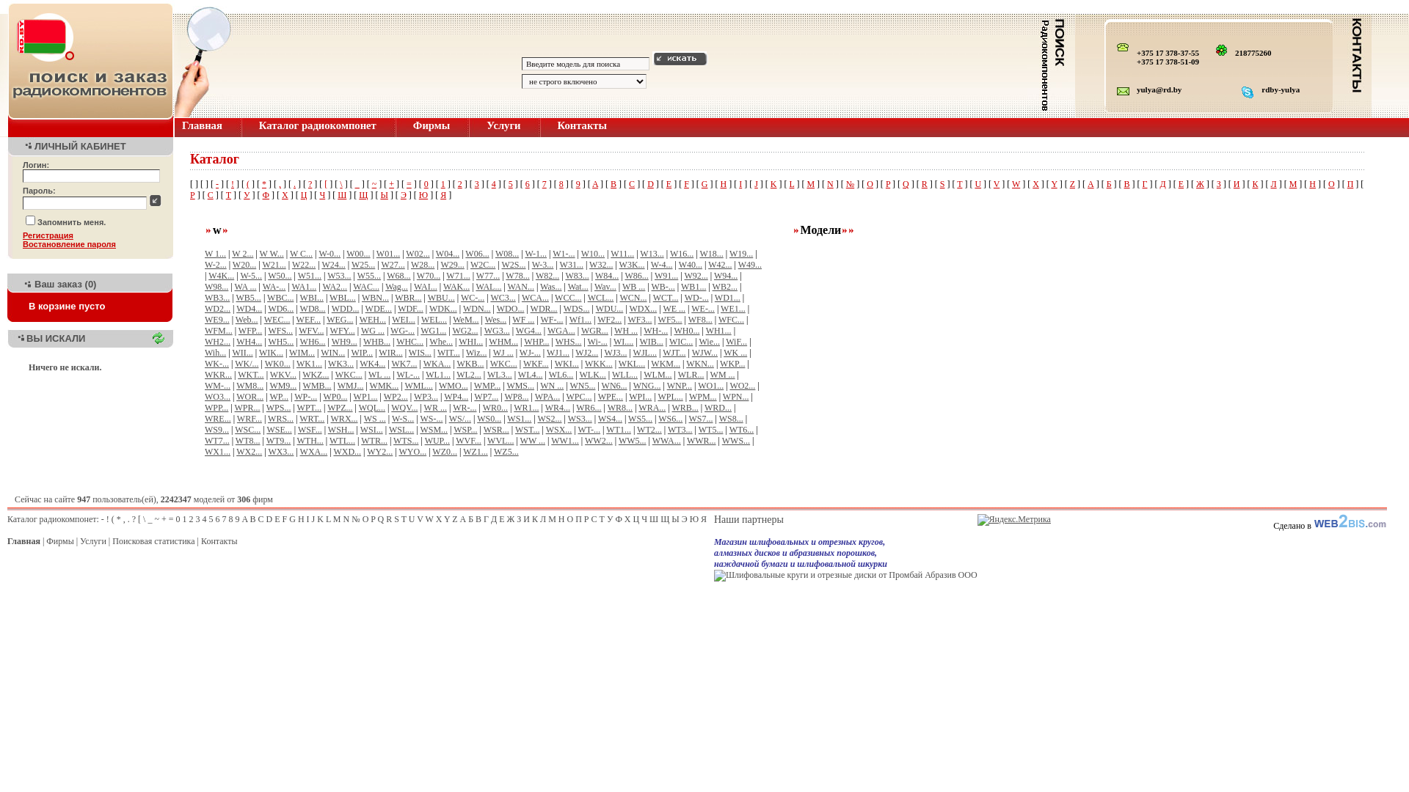  I want to click on WFS..., so click(280, 331).